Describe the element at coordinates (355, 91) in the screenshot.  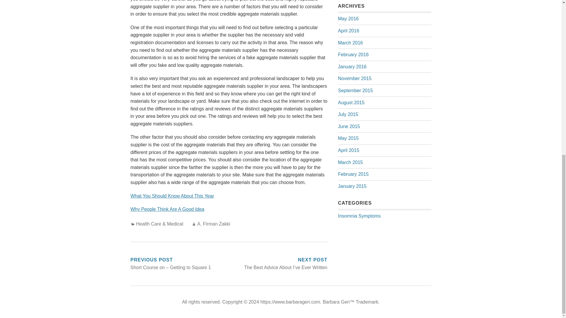
I see `September 2015` at that location.